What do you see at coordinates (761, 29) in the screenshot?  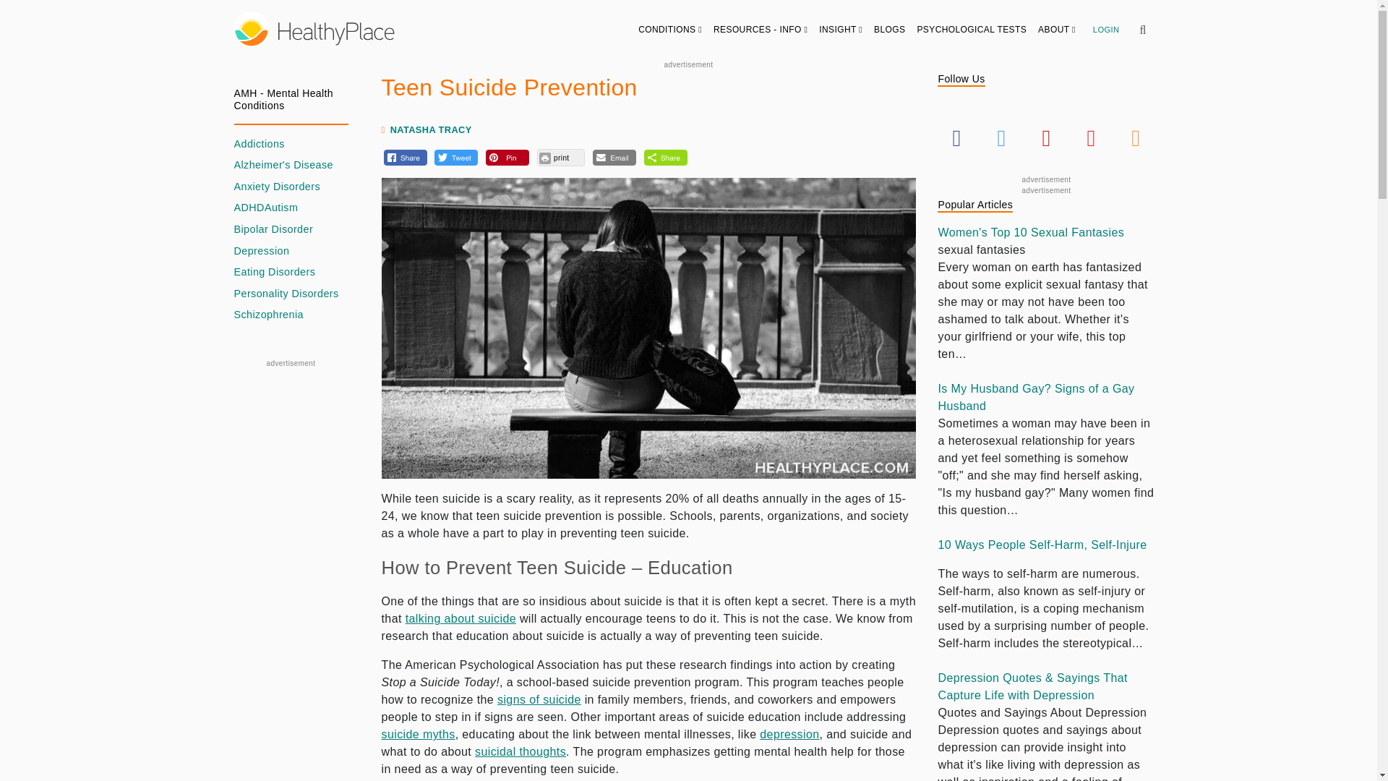 I see `RESOURCES - INFO` at bounding box center [761, 29].